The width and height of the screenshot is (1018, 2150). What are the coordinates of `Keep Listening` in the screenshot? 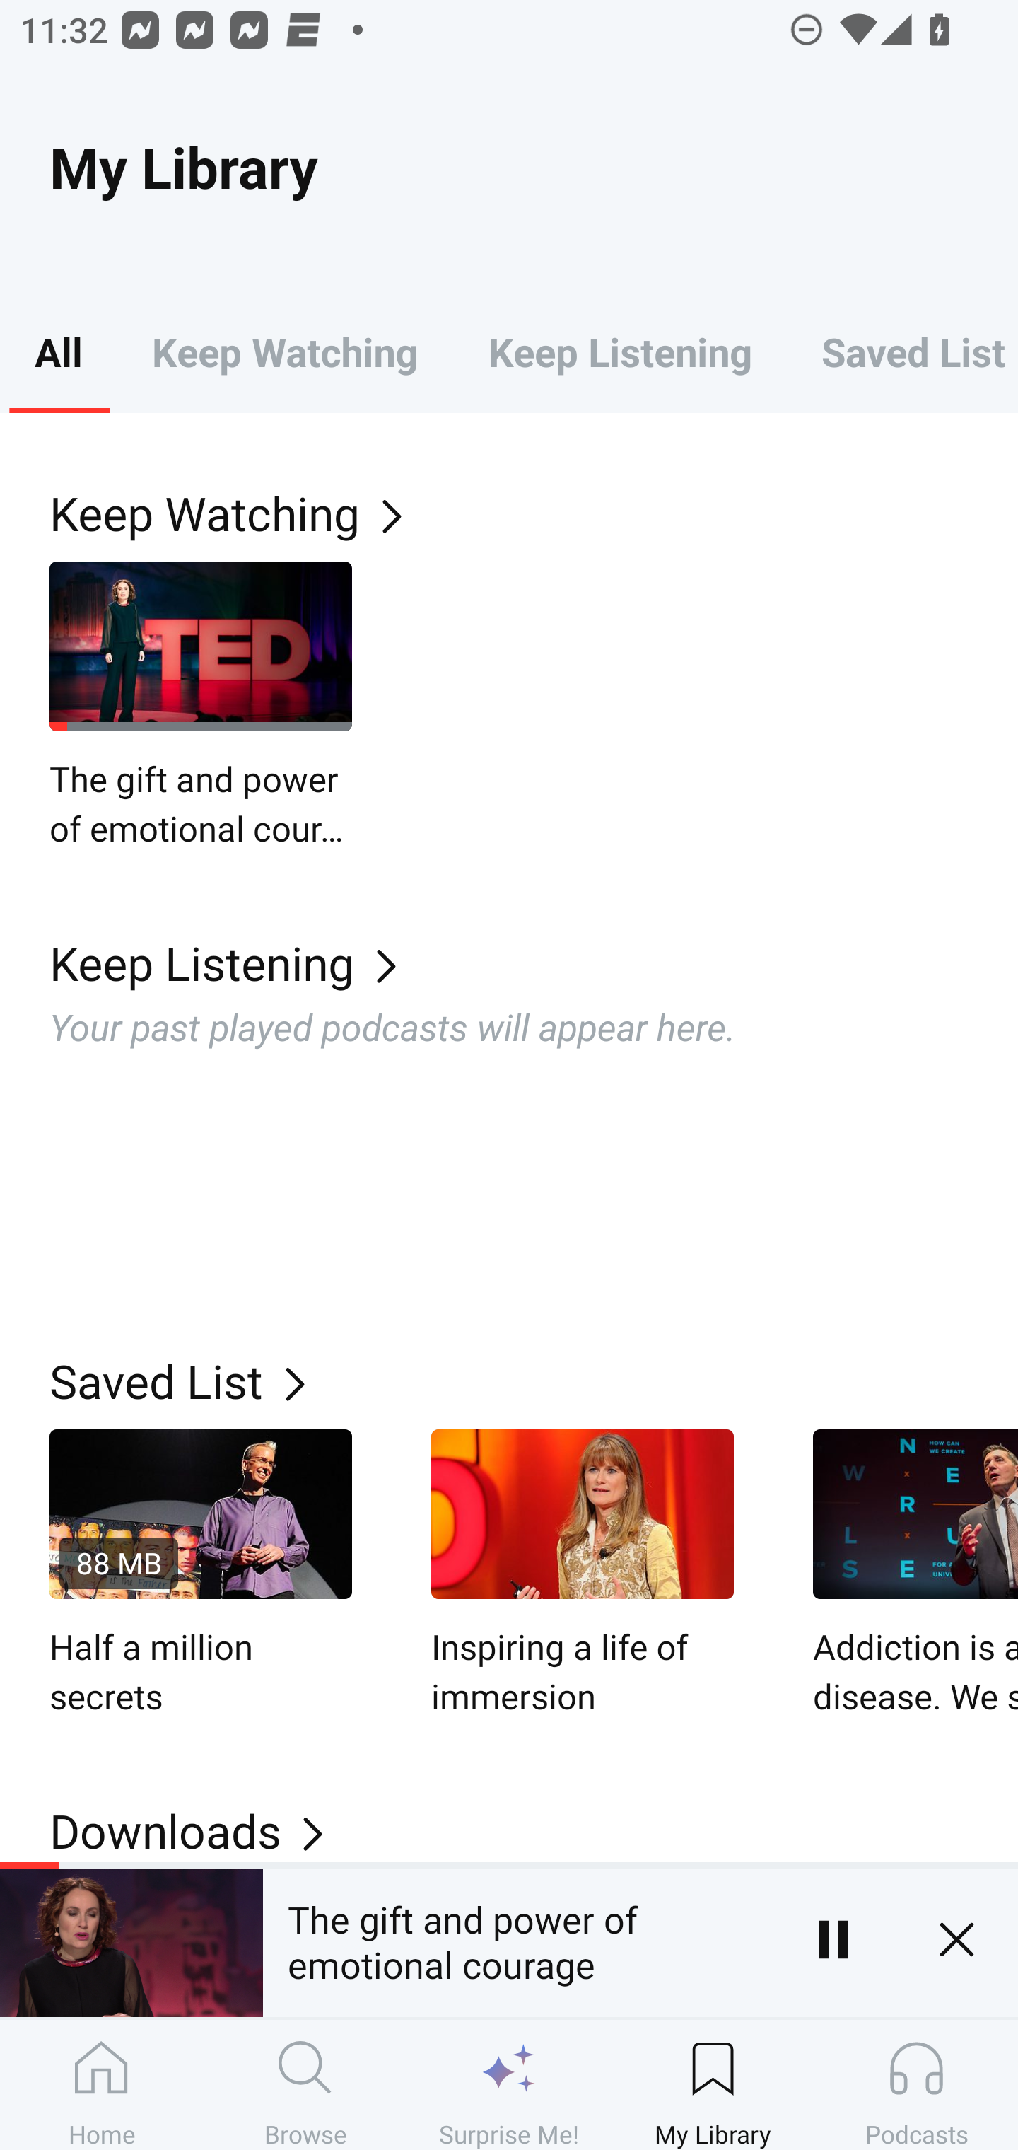 It's located at (619, 351).